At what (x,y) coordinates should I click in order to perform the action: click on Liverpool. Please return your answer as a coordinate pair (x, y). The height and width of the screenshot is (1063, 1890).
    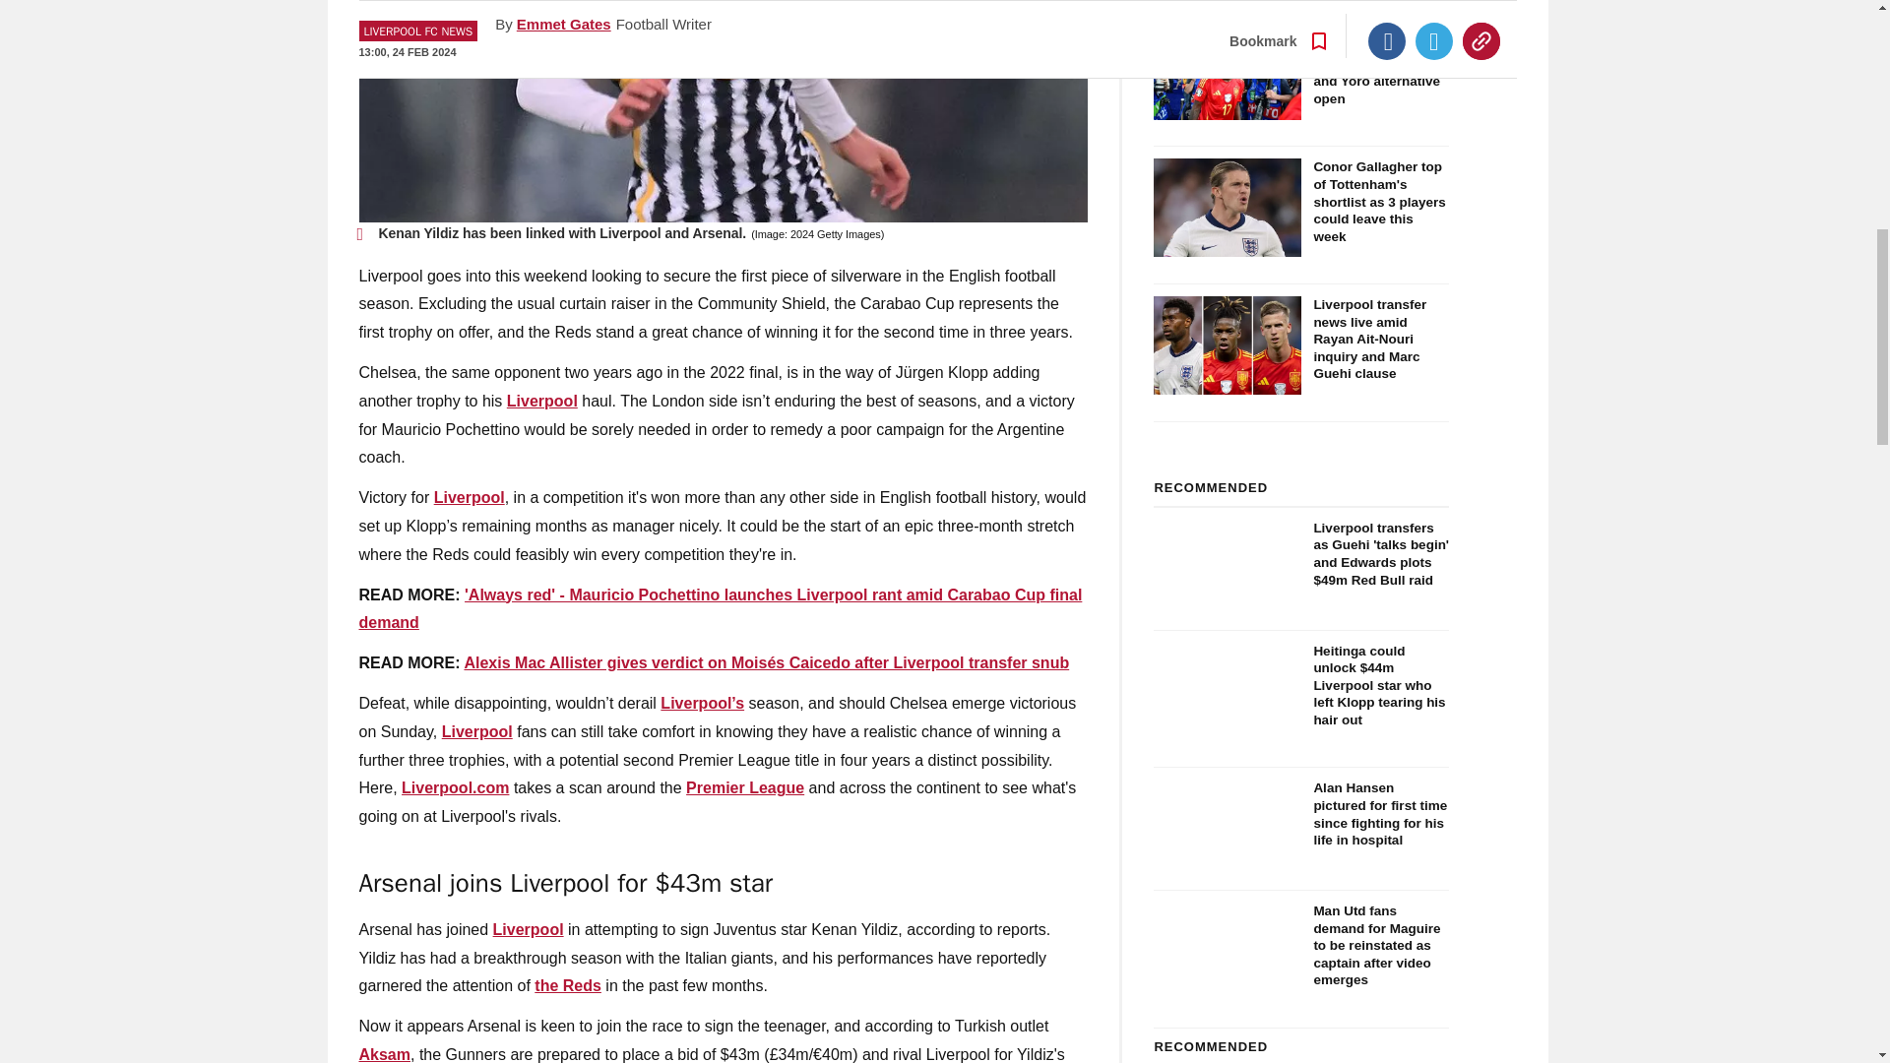
    Looking at the image, I should click on (541, 400).